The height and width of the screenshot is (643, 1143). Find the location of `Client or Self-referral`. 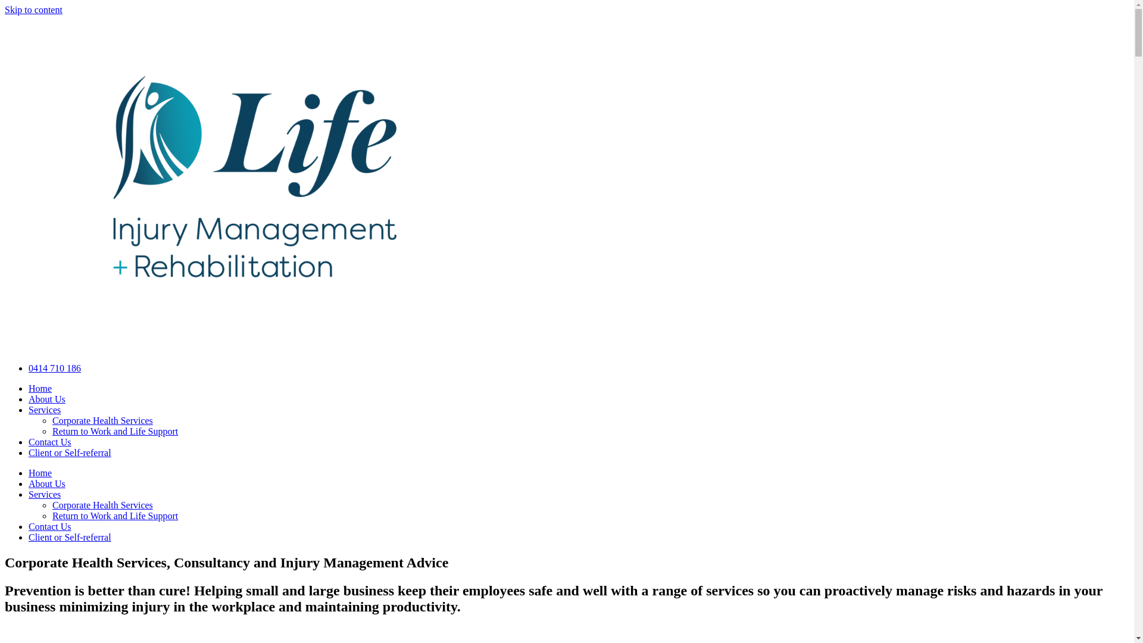

Client or Self-referral is located at coordinates (70, 452).